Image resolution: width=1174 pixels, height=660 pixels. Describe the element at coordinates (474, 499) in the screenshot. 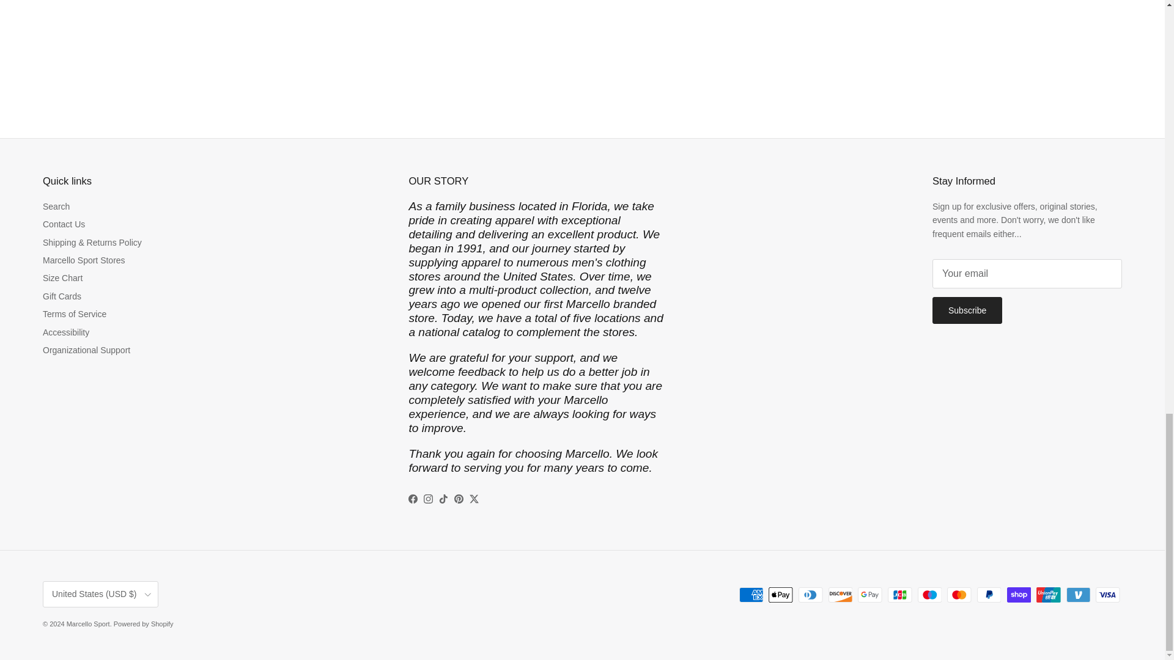

I see `Marcello Sport on Twitter` at that location.